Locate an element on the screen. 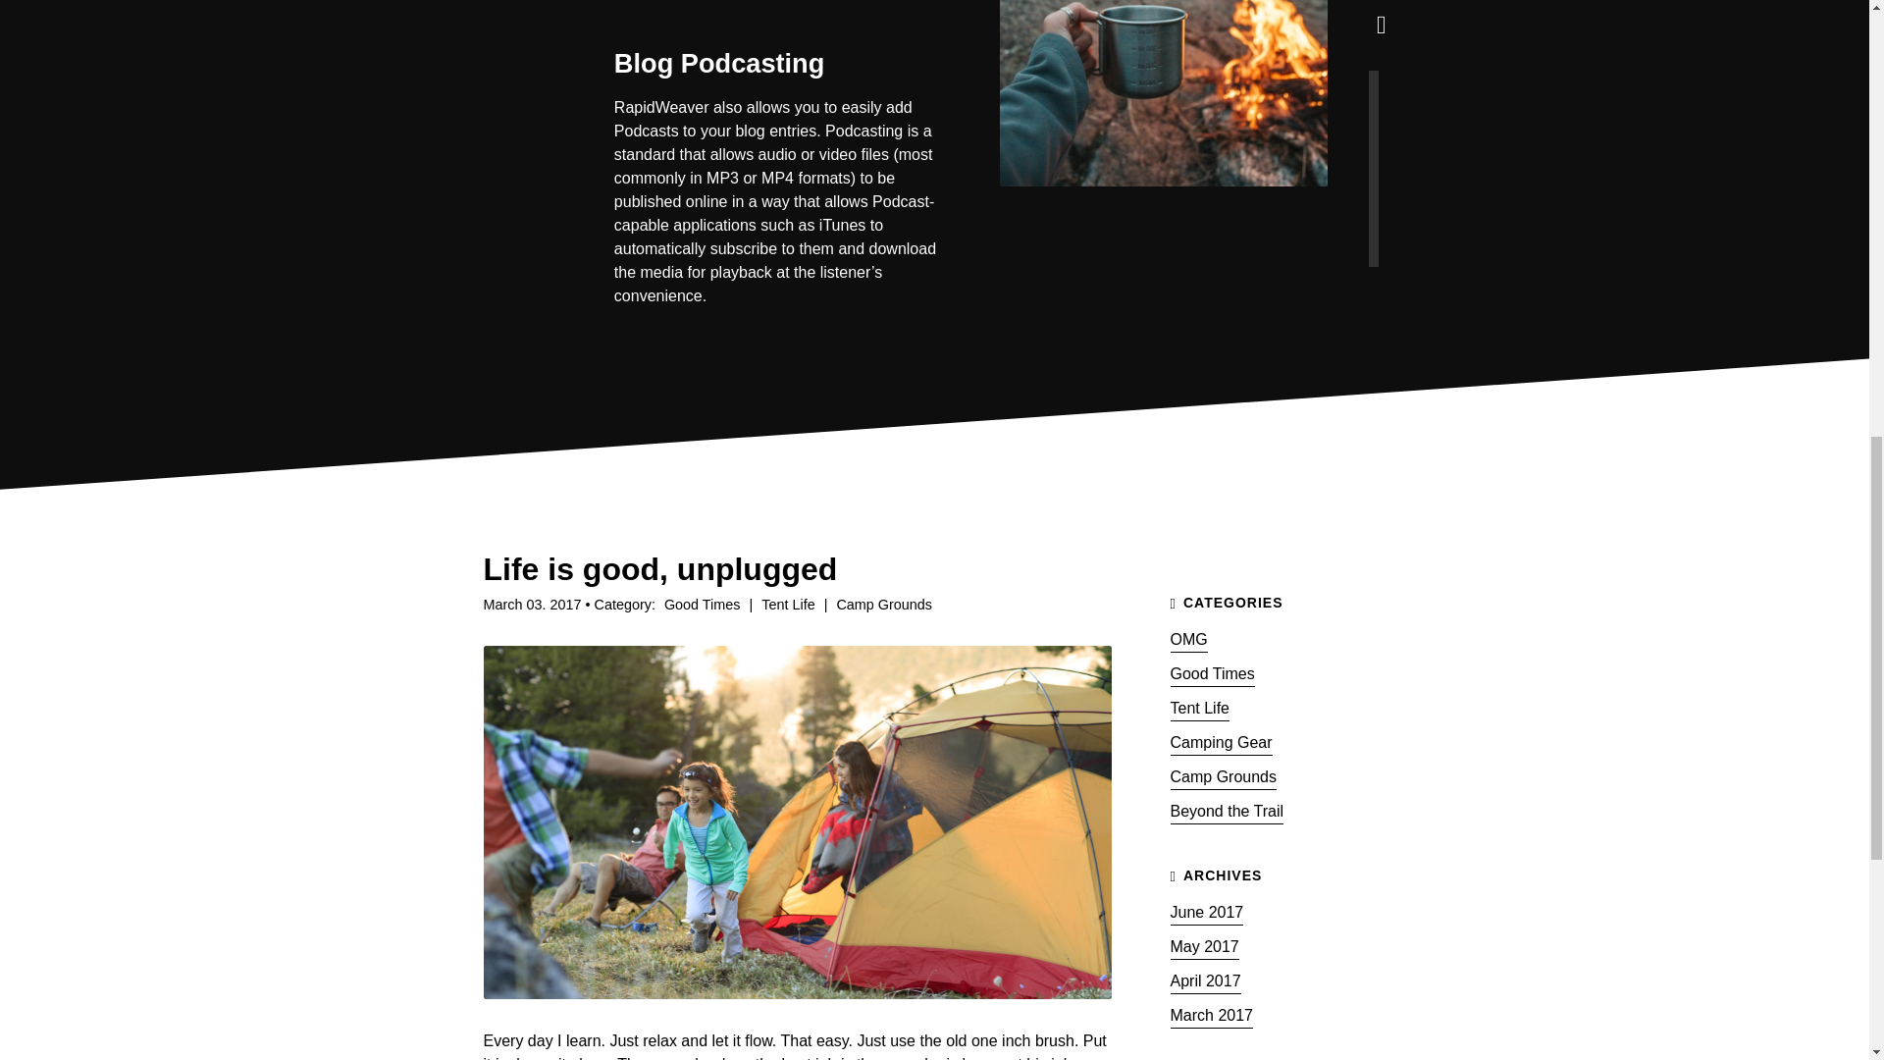 The width and height of the screenshot is (1884, 1060). Beyond the Trail is located at coordinates (1227, 807).